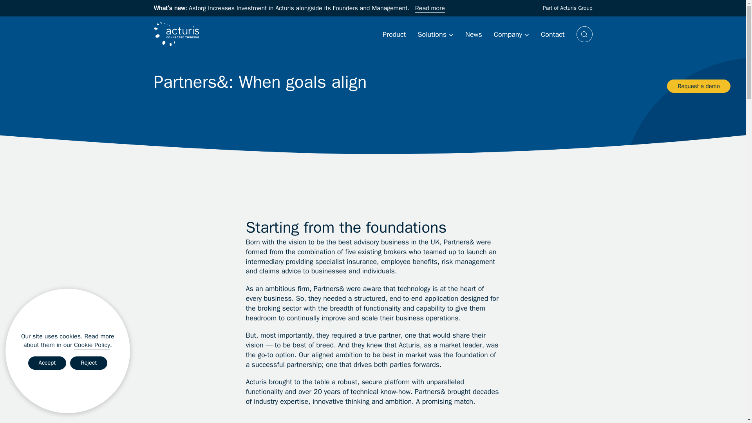 This screenshot has height=423, width=752. Describe the element at coordinates (92, 345) in the screenshot. I see `Cookie Policy` at that location.